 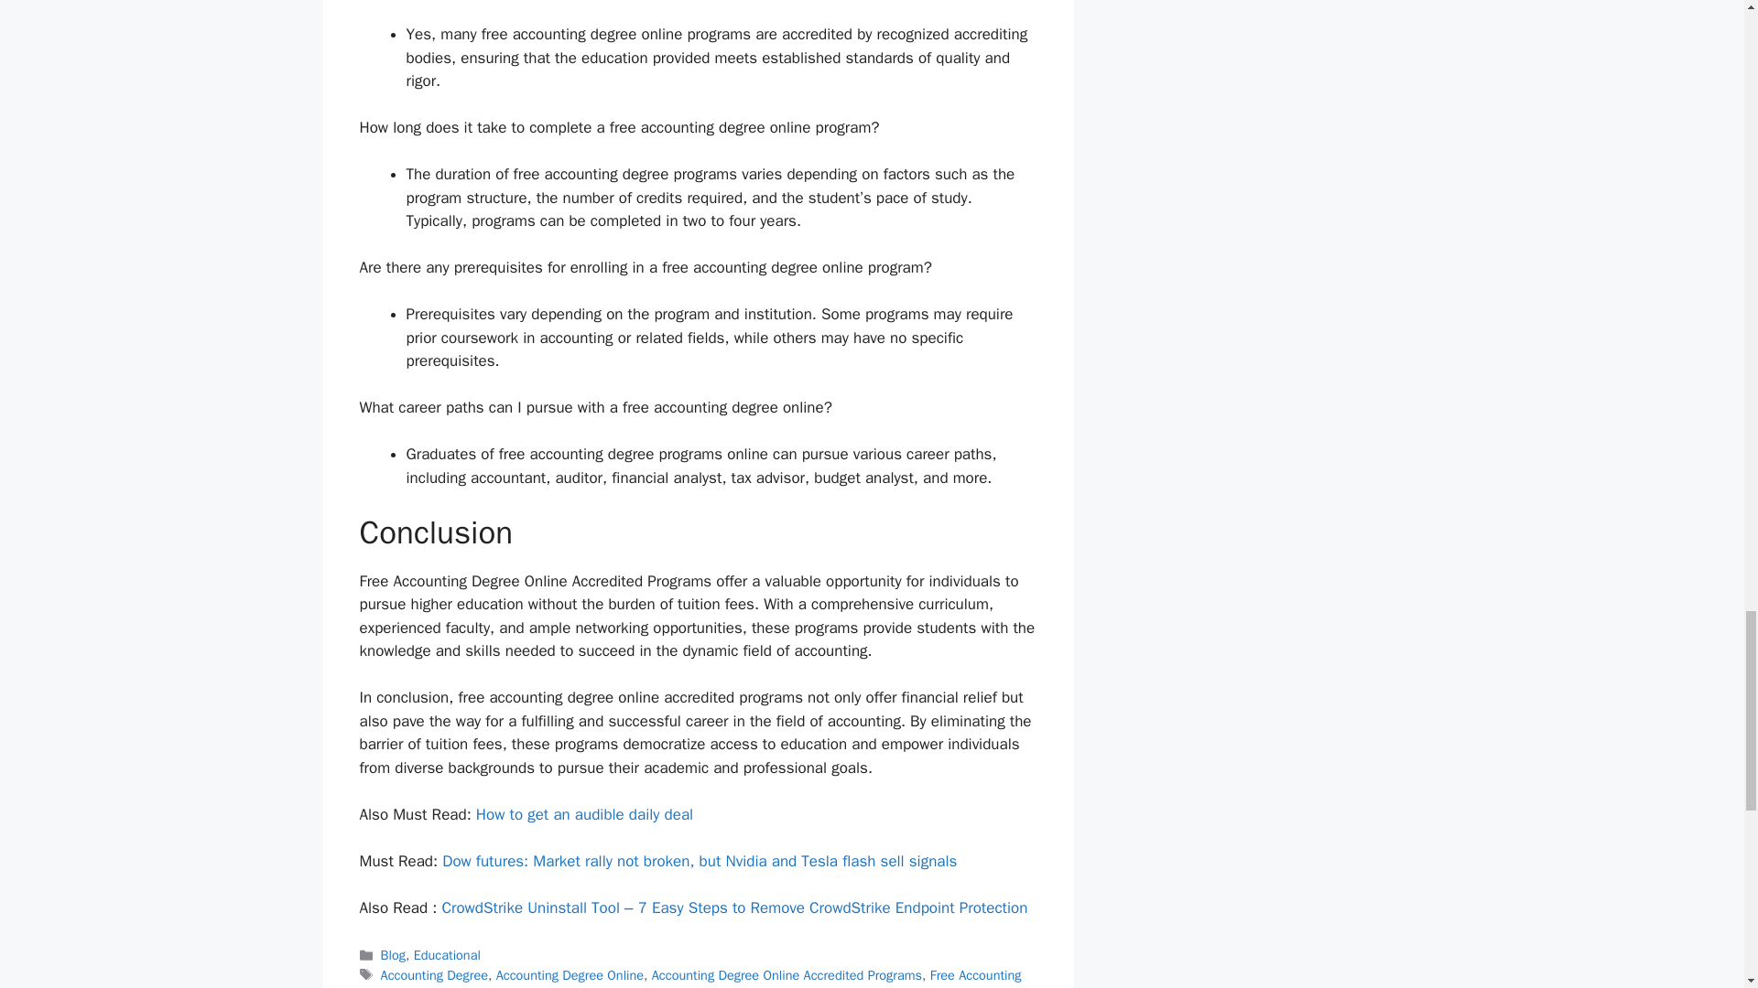 What do you see at coordinates (689, 977) in the screenshot?
I see `Free Accounting Degree` at bounding box center [689, 977].